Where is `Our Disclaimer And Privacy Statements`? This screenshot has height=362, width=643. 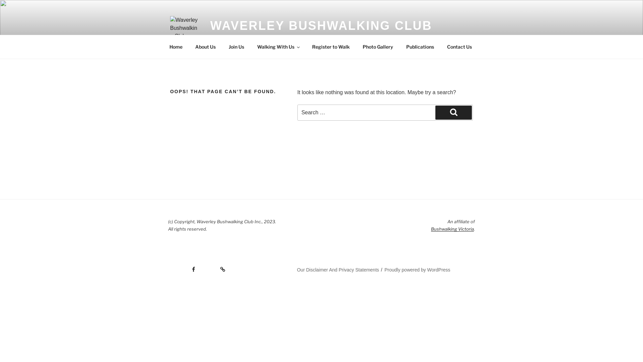 Our Disclaimer And Privacy Statements is located at coordinates (338, 270).